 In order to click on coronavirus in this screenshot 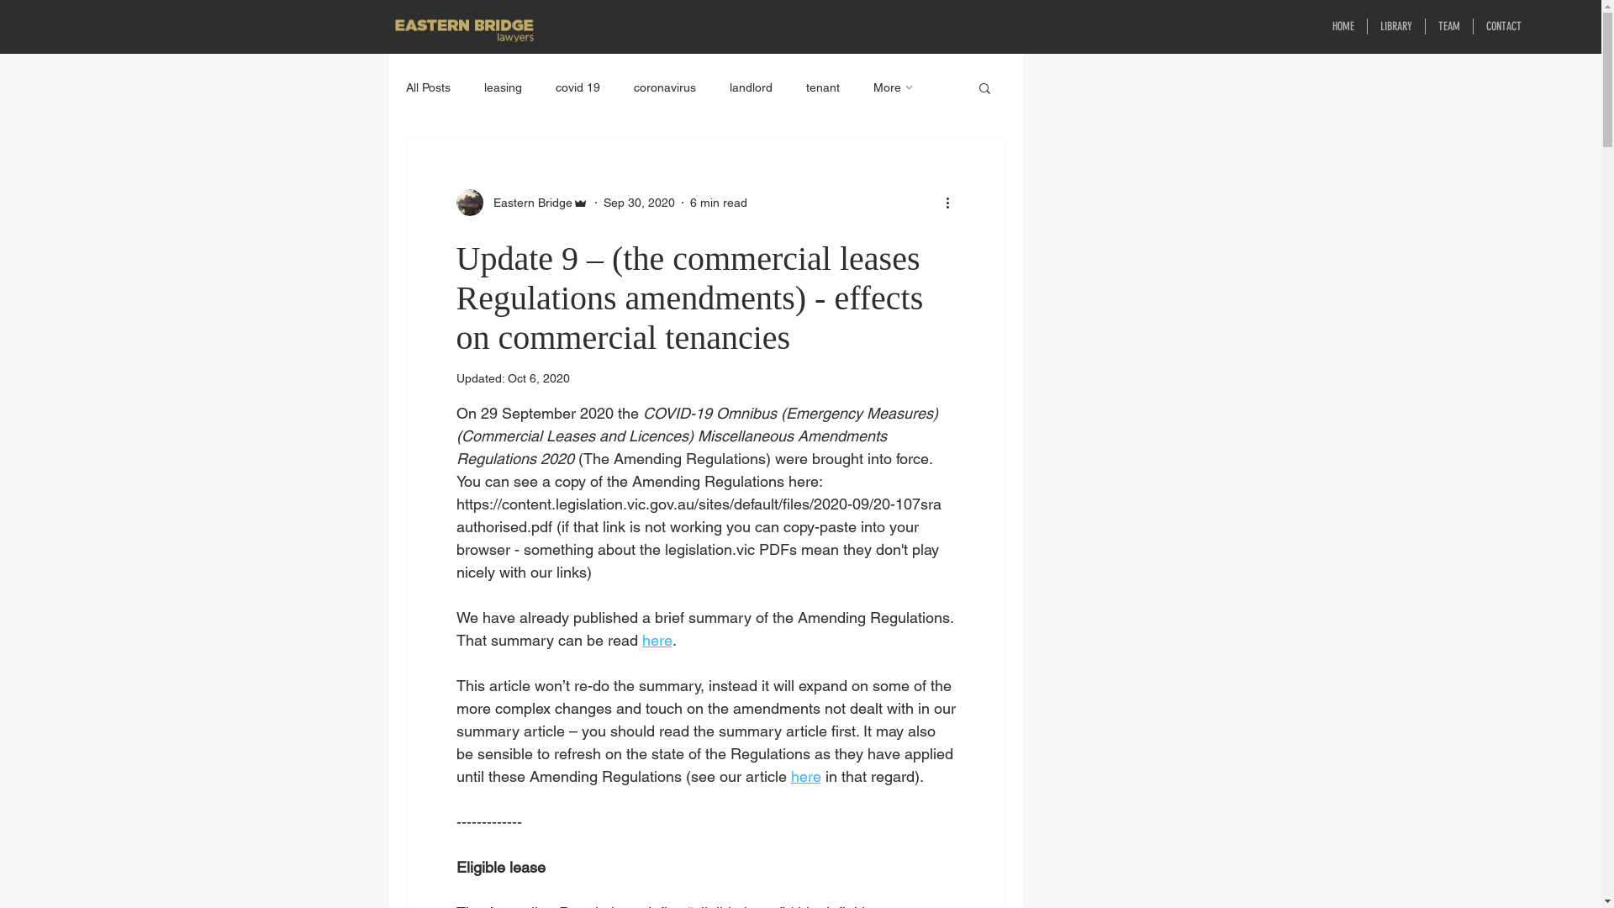, I will do `click(665, 87)`.